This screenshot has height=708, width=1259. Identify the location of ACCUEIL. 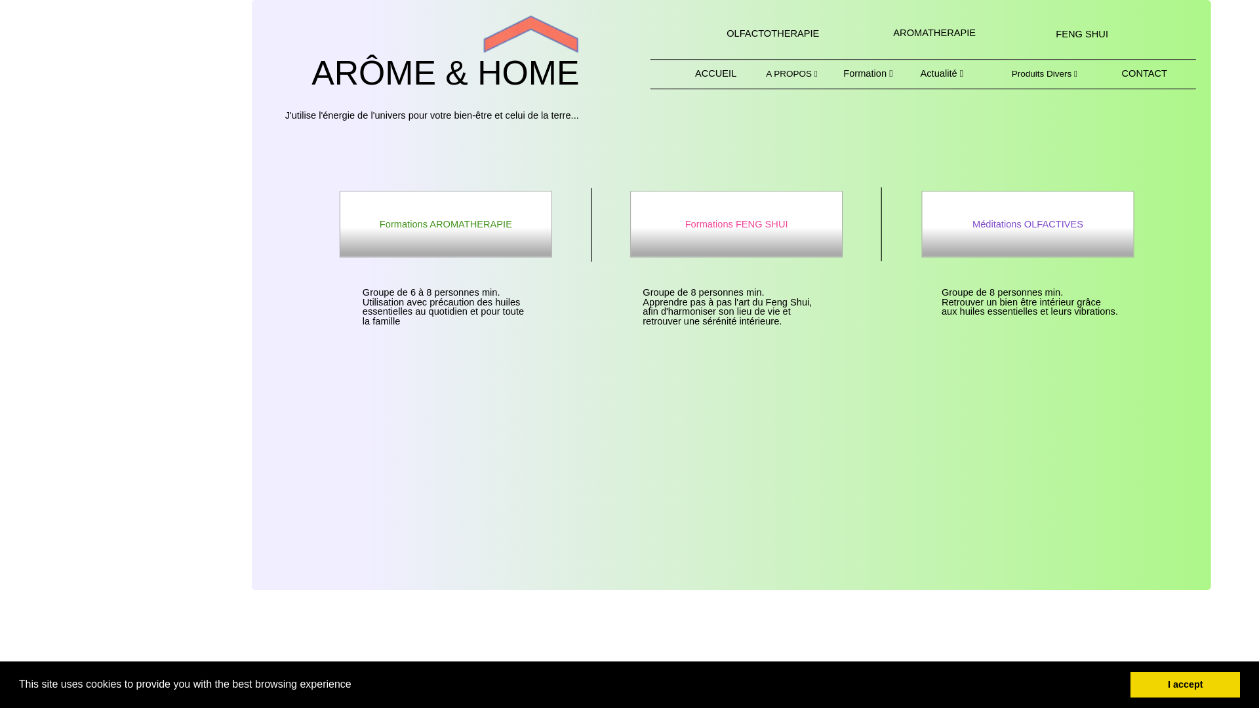
(709, 73).